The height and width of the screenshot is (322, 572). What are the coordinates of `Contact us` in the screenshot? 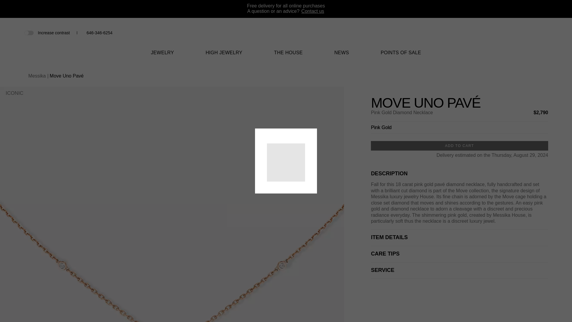 It's located at (313, 11).